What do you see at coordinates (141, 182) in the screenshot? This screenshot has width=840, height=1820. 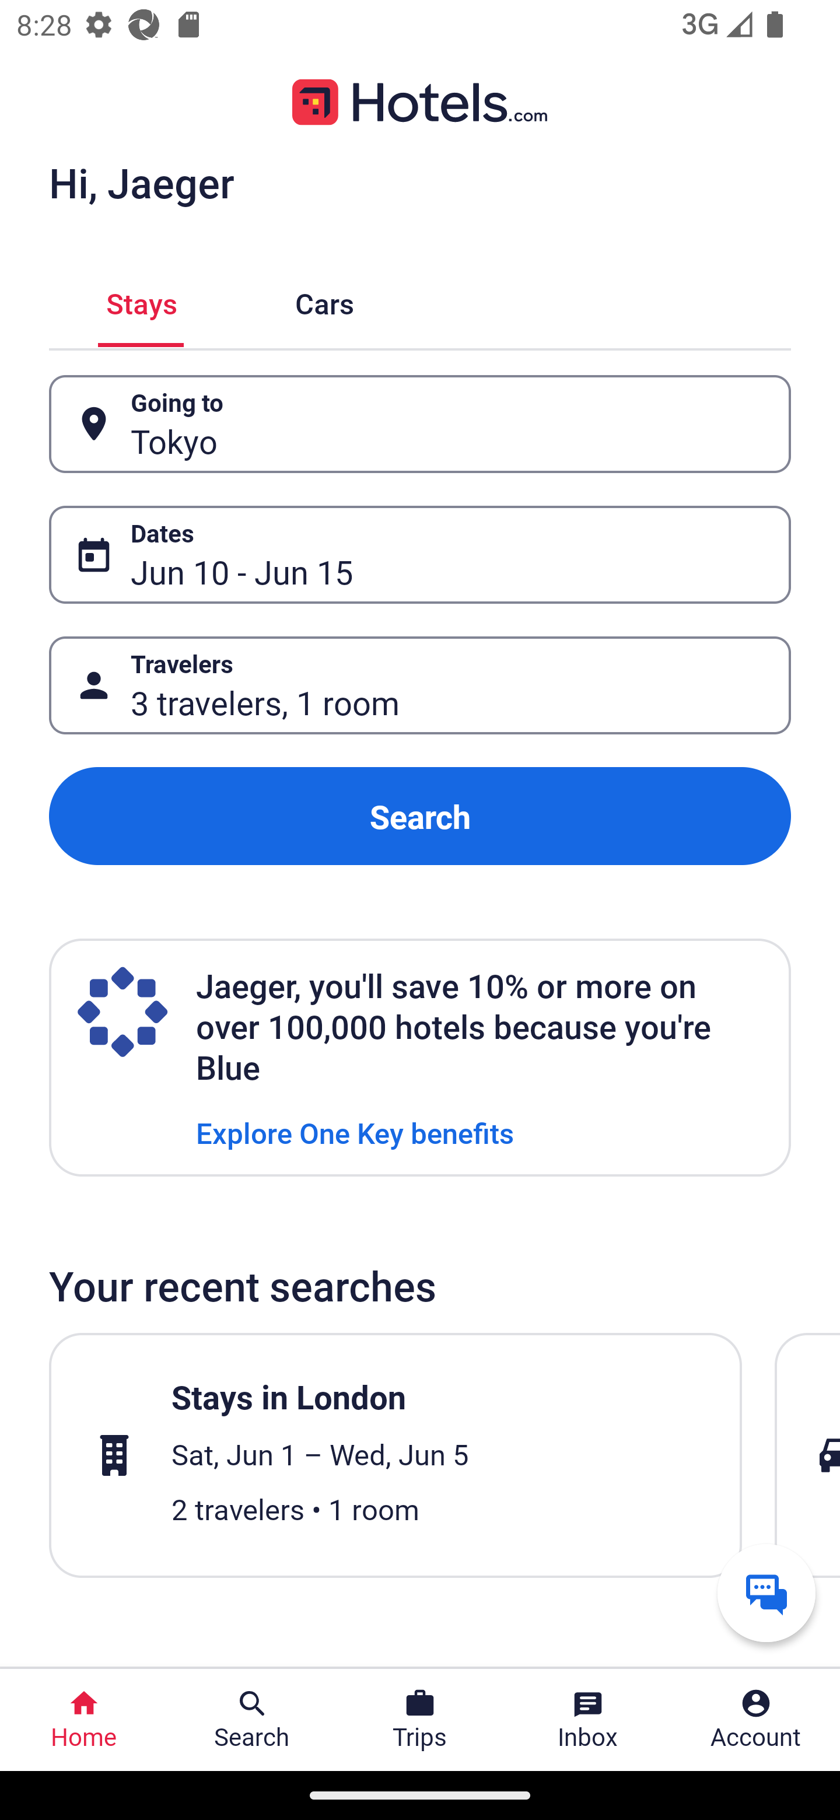 I see `Hi, Jaeger` at bounding box center [141, 182].